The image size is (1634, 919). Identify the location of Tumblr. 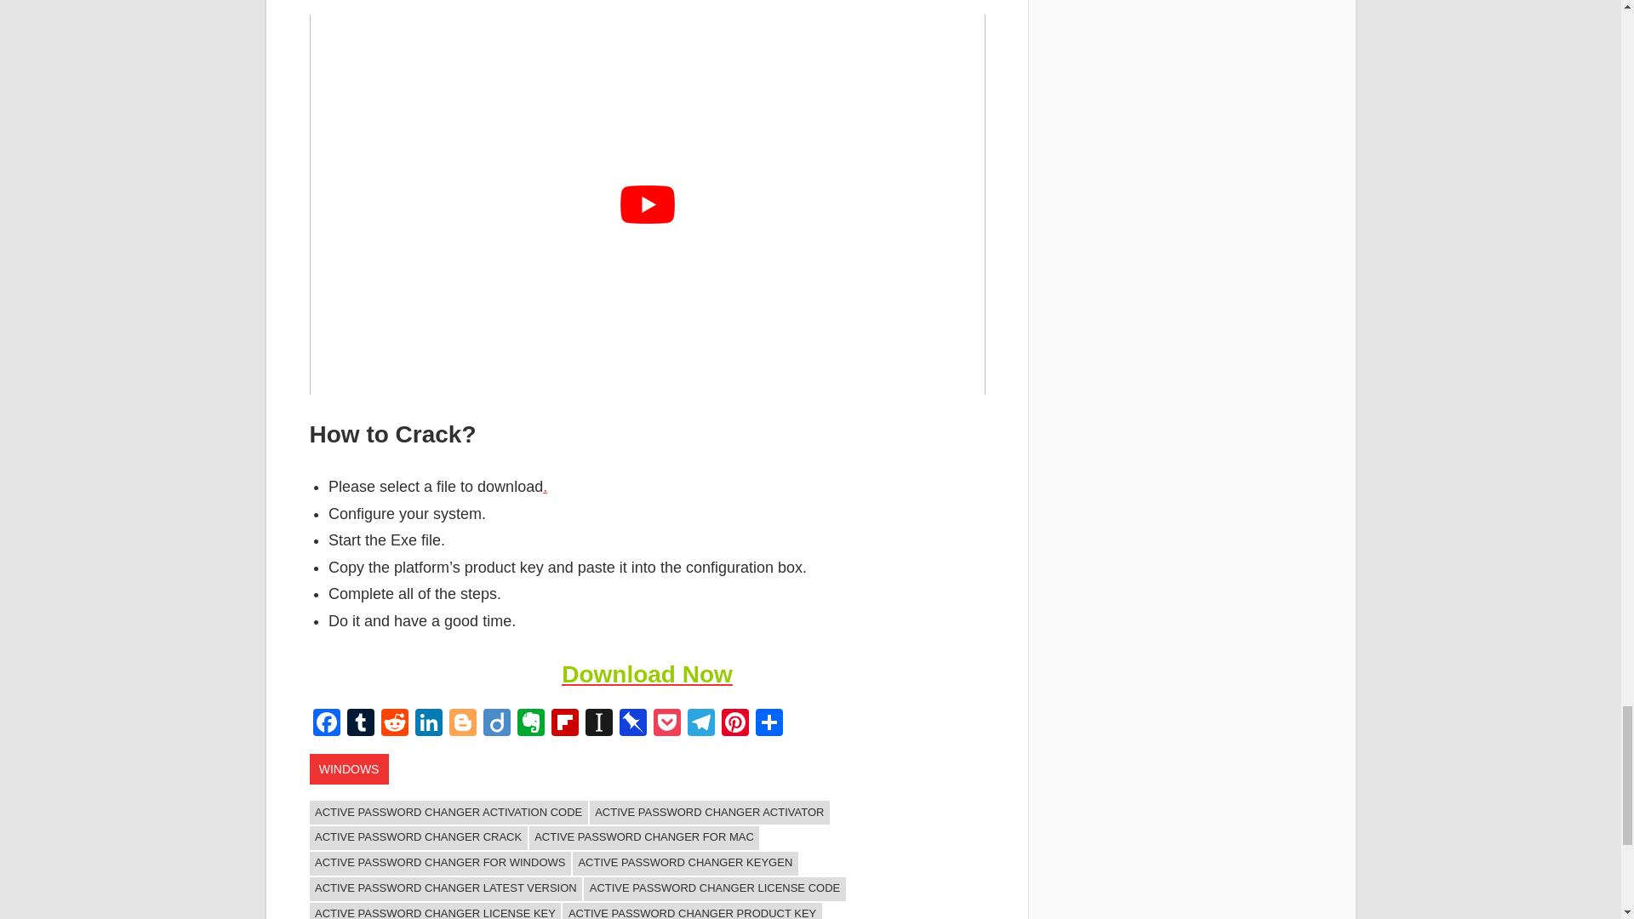
(360, 724).